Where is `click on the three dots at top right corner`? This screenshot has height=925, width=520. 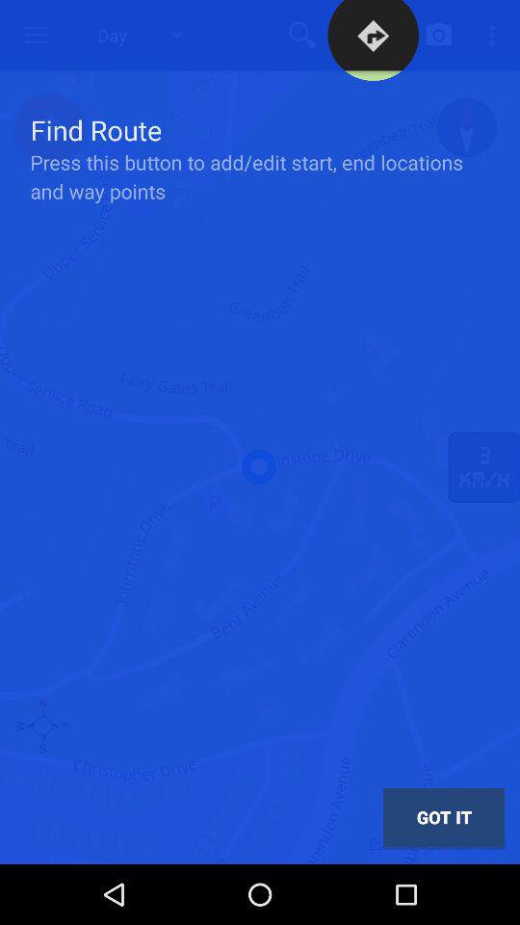 click on the three dots at top right corner is located at coordinates (495, 35).